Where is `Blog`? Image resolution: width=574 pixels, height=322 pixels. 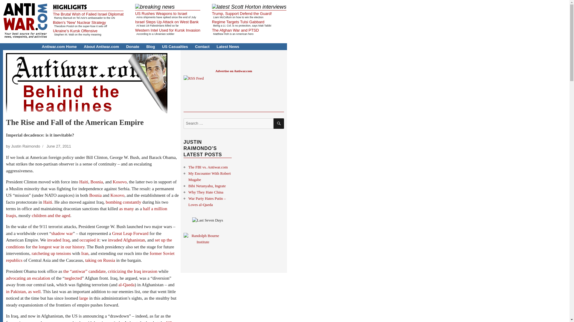
Blog is located at coordinates (151, 47).